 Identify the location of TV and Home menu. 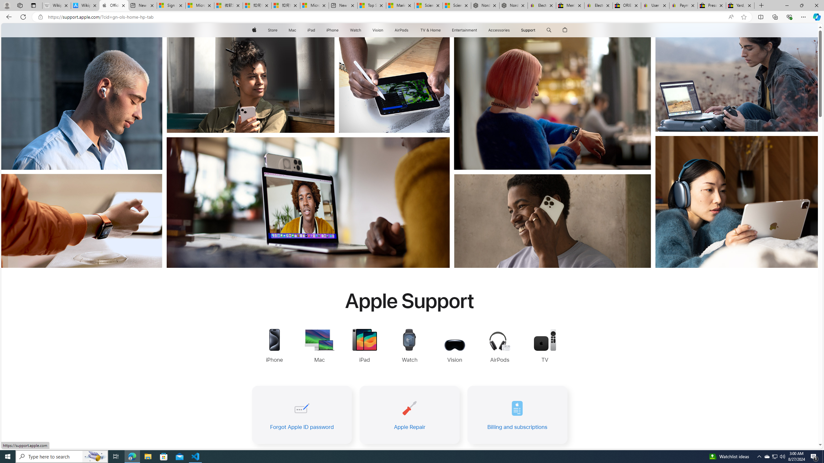
(442, 30).